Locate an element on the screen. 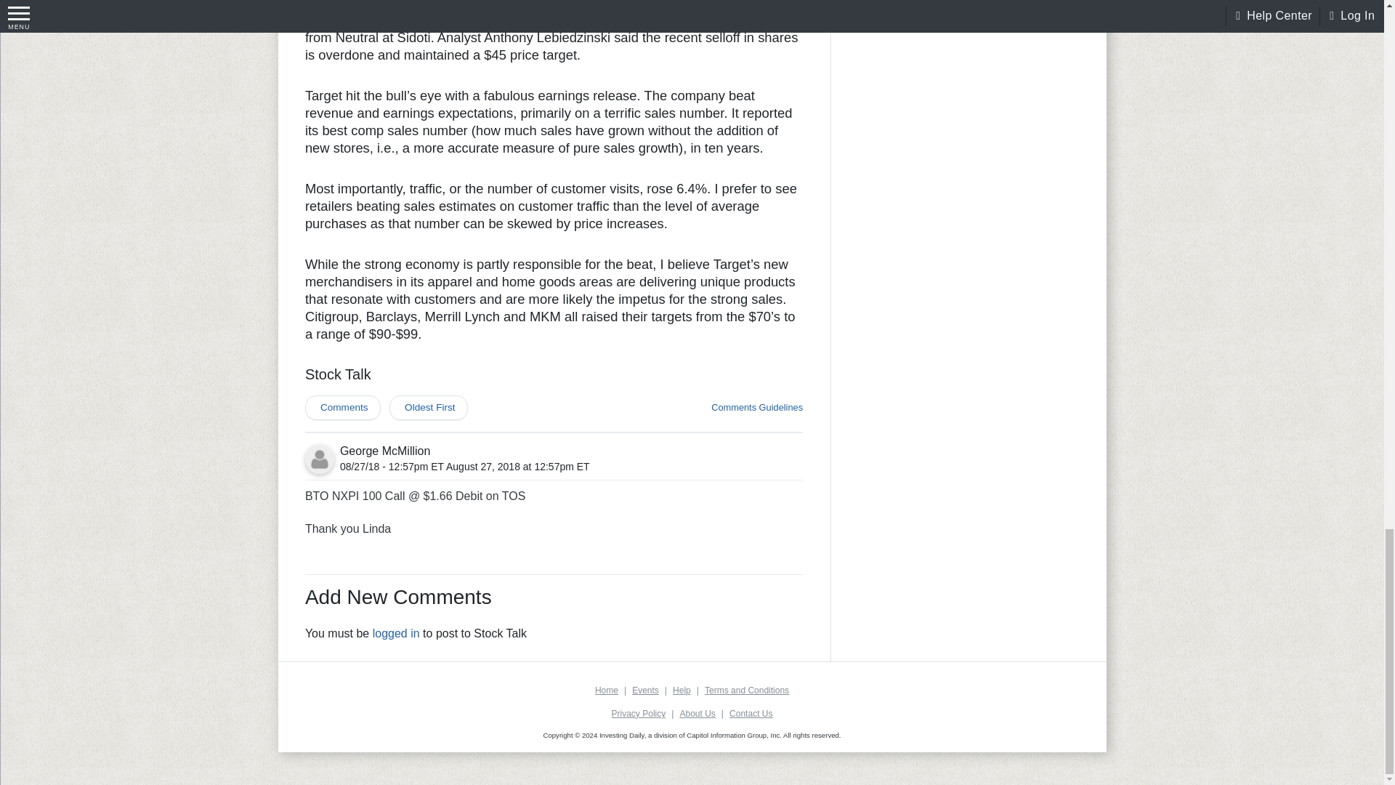  Comments guidelines is located at coordinates (757, 408).